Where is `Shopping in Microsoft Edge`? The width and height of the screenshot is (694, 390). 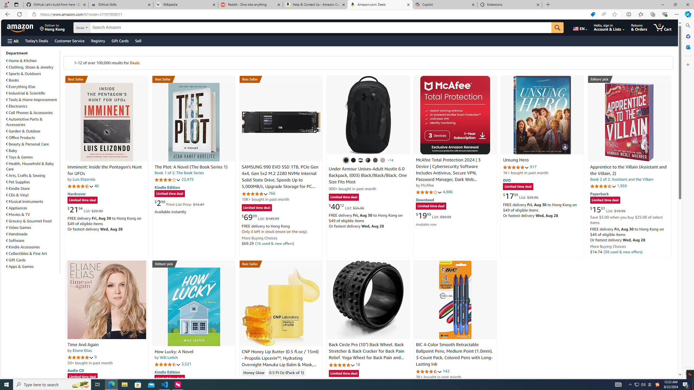 Shopping in Microsoft Edge is located at coordinates (593, 14).